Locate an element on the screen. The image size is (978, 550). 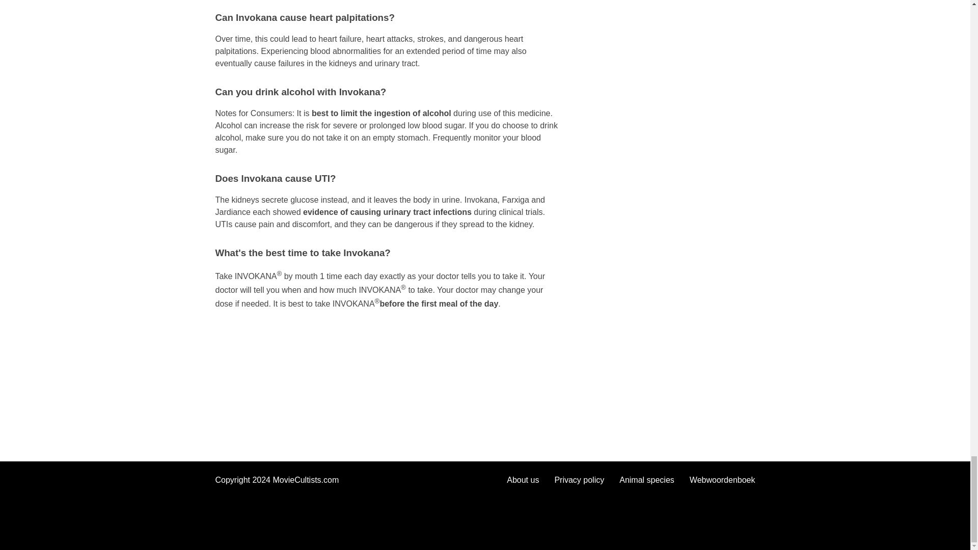
About us is located at coordinates (523, 480).